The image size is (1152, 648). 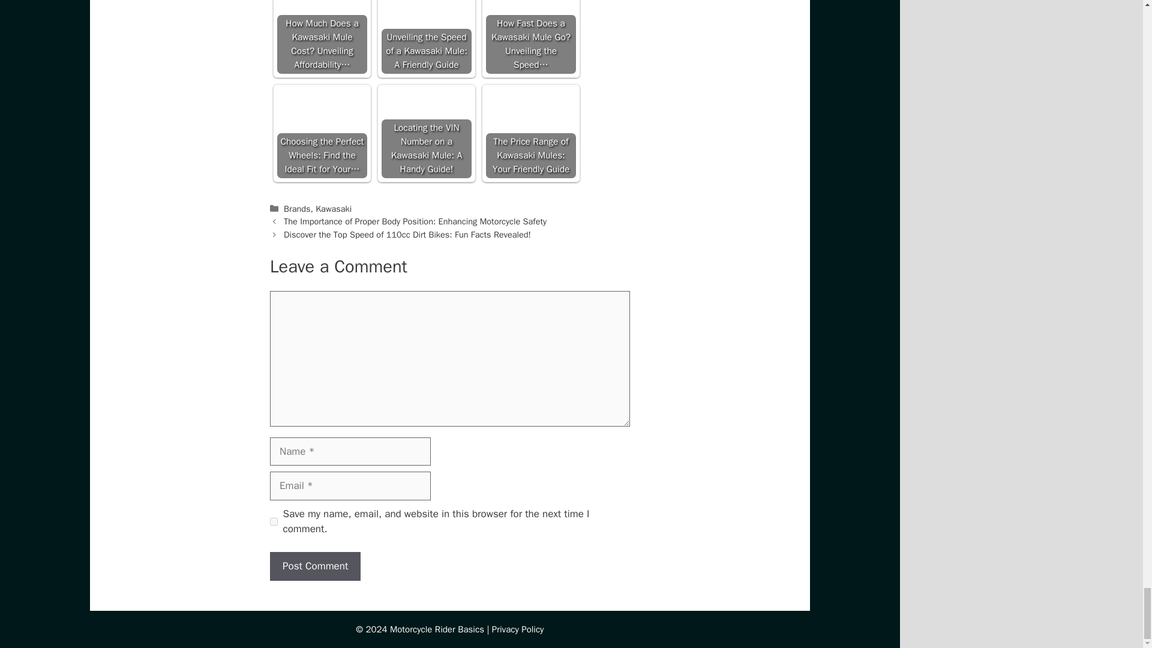 I want to click on Privacy Policy, so click(x=517, y=629).